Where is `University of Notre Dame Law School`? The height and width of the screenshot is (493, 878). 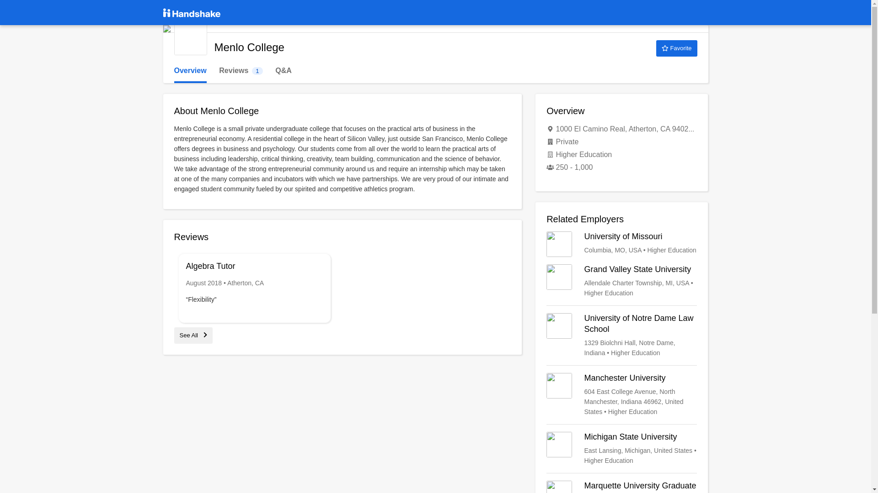
University of Notre Dame Law School is located at coordinates (621, 244).